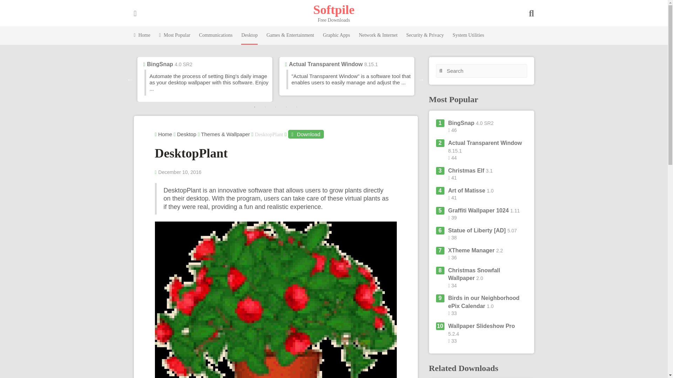 The height and width of the screenshot is (378, 673). What do you see at coordinates (468, 35) in the screenshot?
I see `System Utilities` at bounding box center [468, 35].